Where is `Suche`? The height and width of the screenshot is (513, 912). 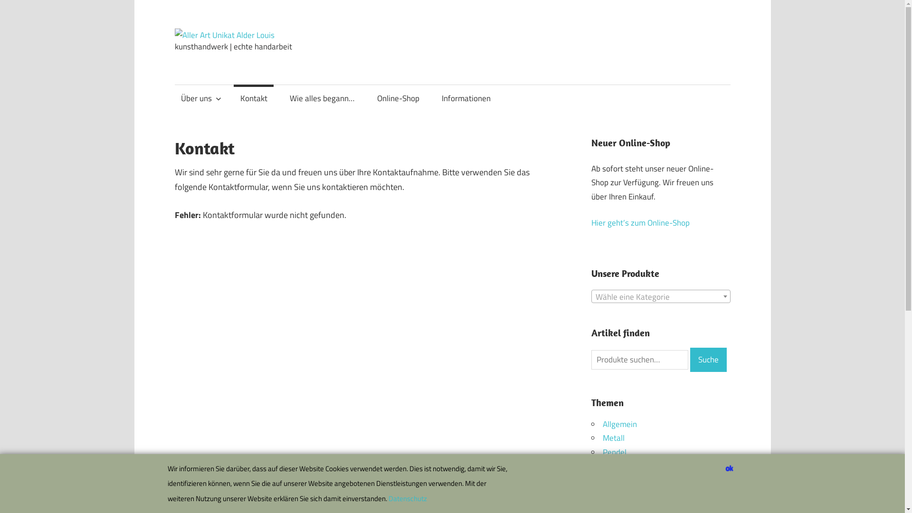 Suche is located at coordinates (709, 360).